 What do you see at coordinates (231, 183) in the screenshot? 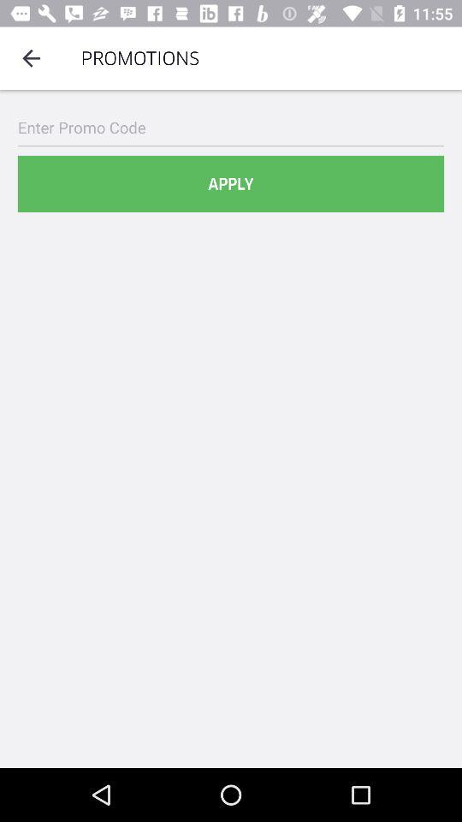
I see `flip until apply` at bounding box center [231, 183].